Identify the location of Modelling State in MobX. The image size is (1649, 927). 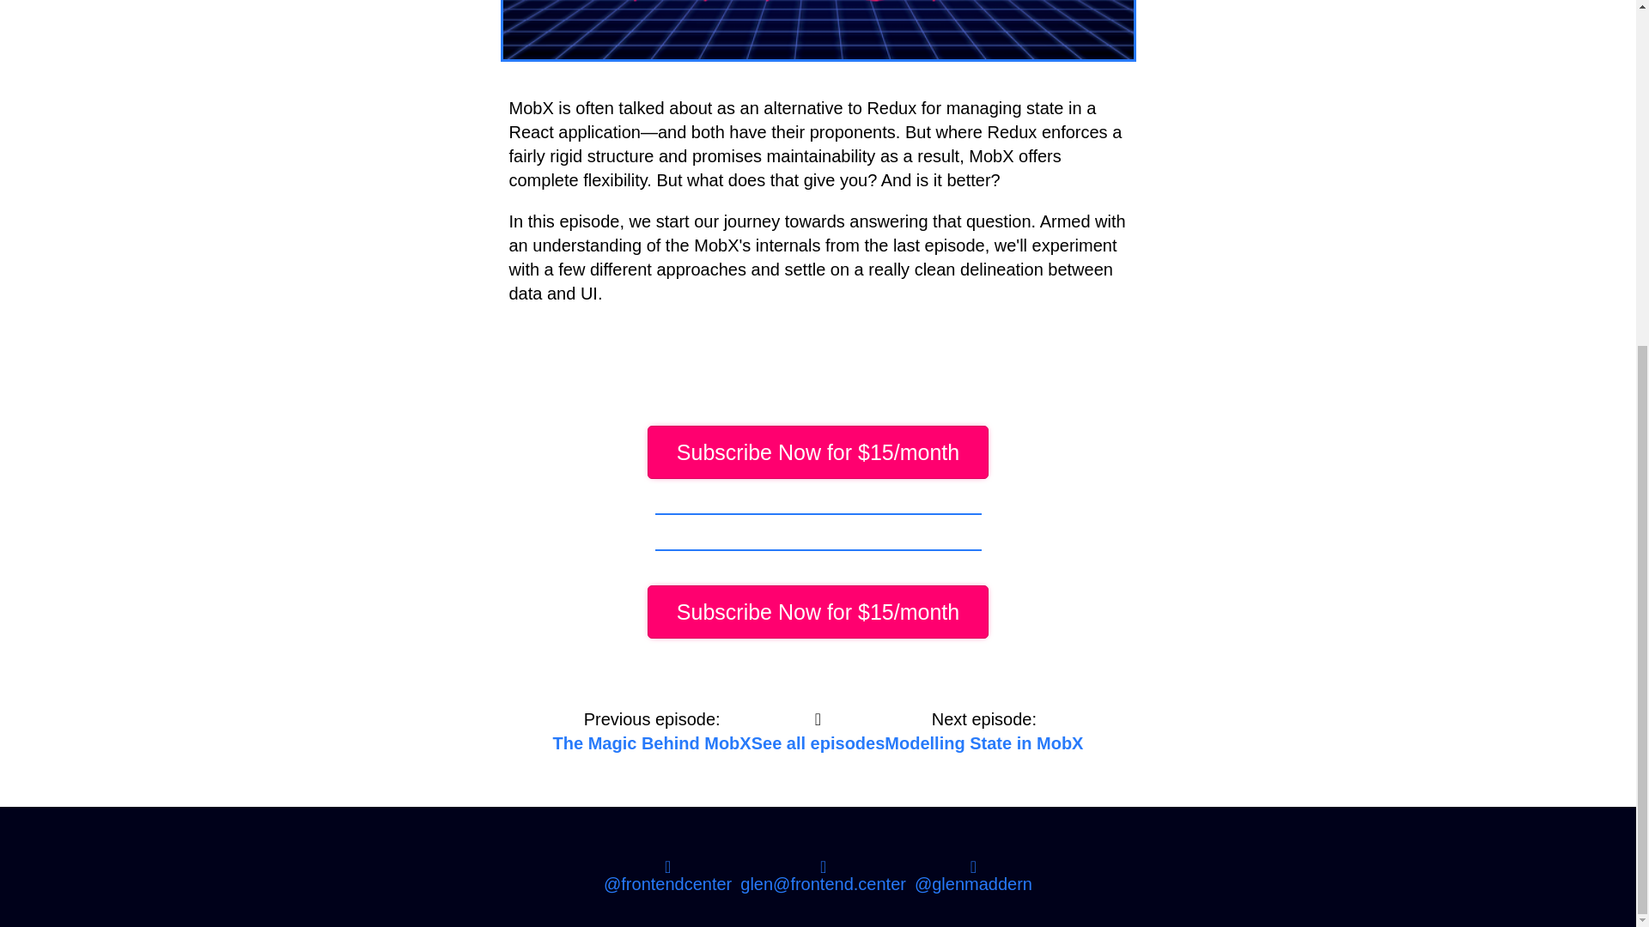
(983, 743).